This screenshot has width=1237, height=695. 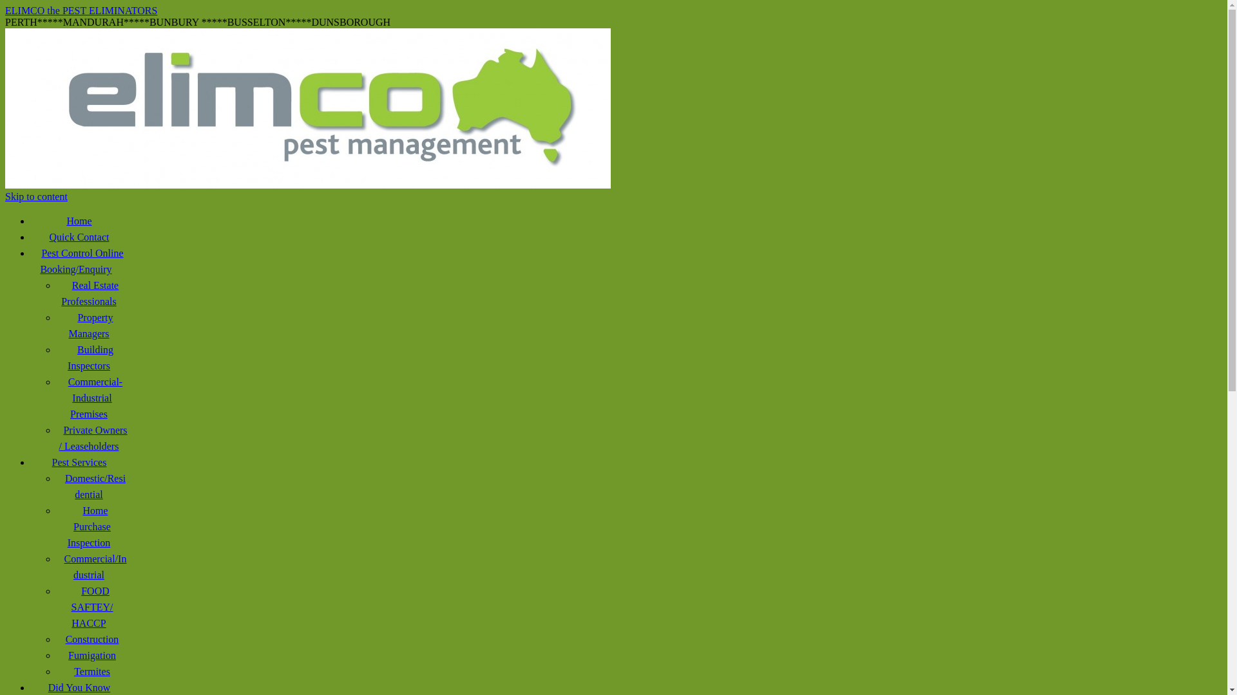 What do you see at coordinates (36, 197) in the screenshot?
I see `Skip to content` at bounding box center [36, 197].